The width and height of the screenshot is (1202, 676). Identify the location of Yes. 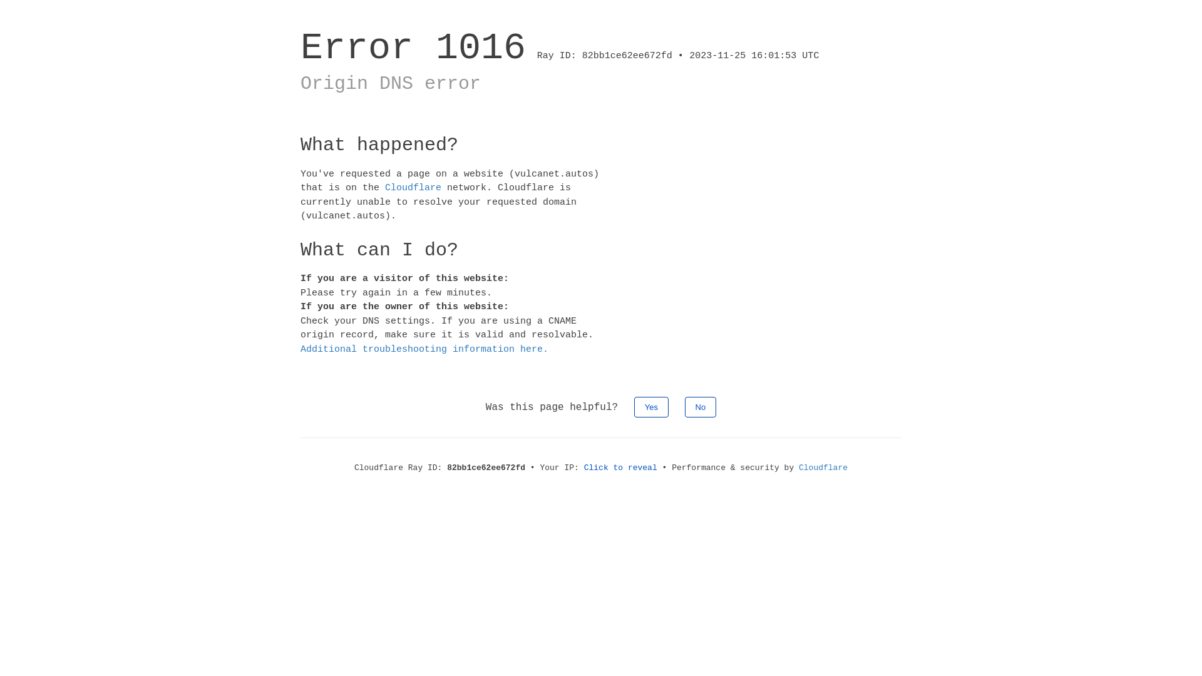
(651, 407).